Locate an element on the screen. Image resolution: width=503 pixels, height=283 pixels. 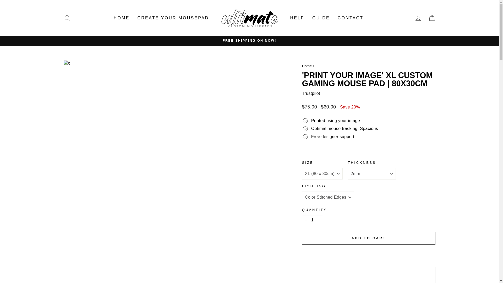
SEARCH is located at coordinates (67, 18).